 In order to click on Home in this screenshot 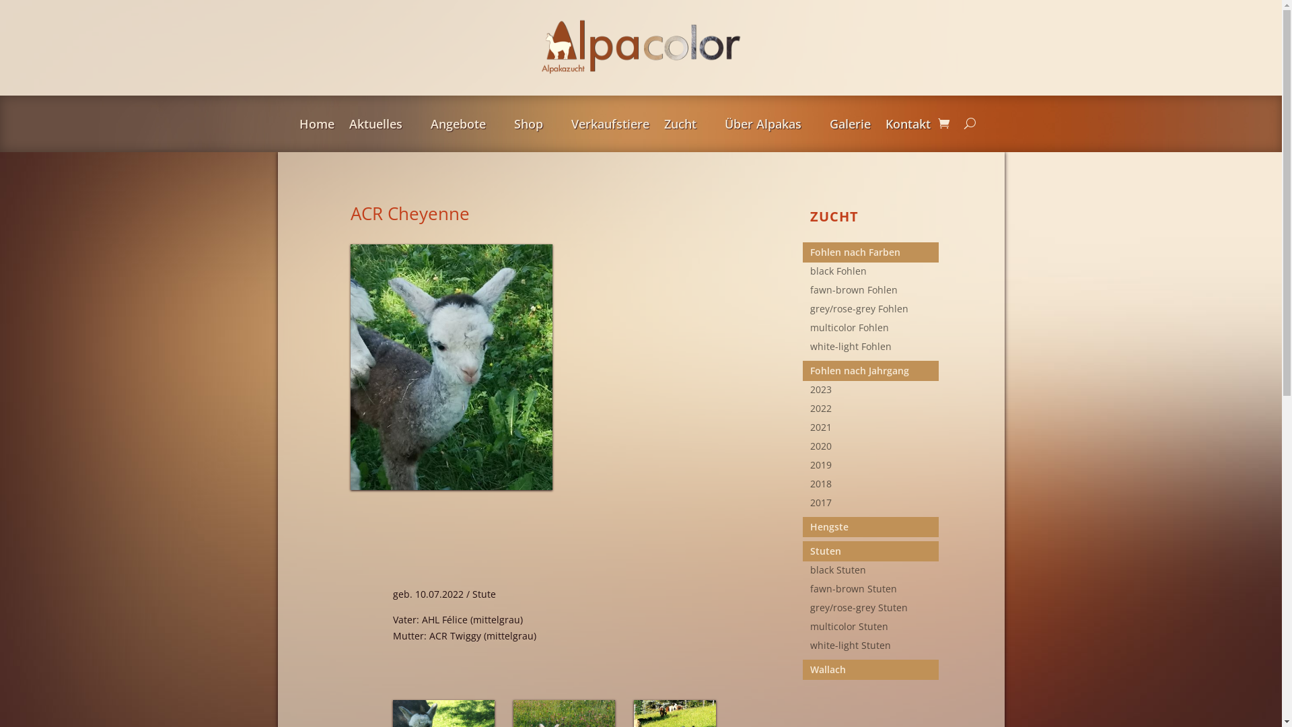, I will do `click(316, 127)`.